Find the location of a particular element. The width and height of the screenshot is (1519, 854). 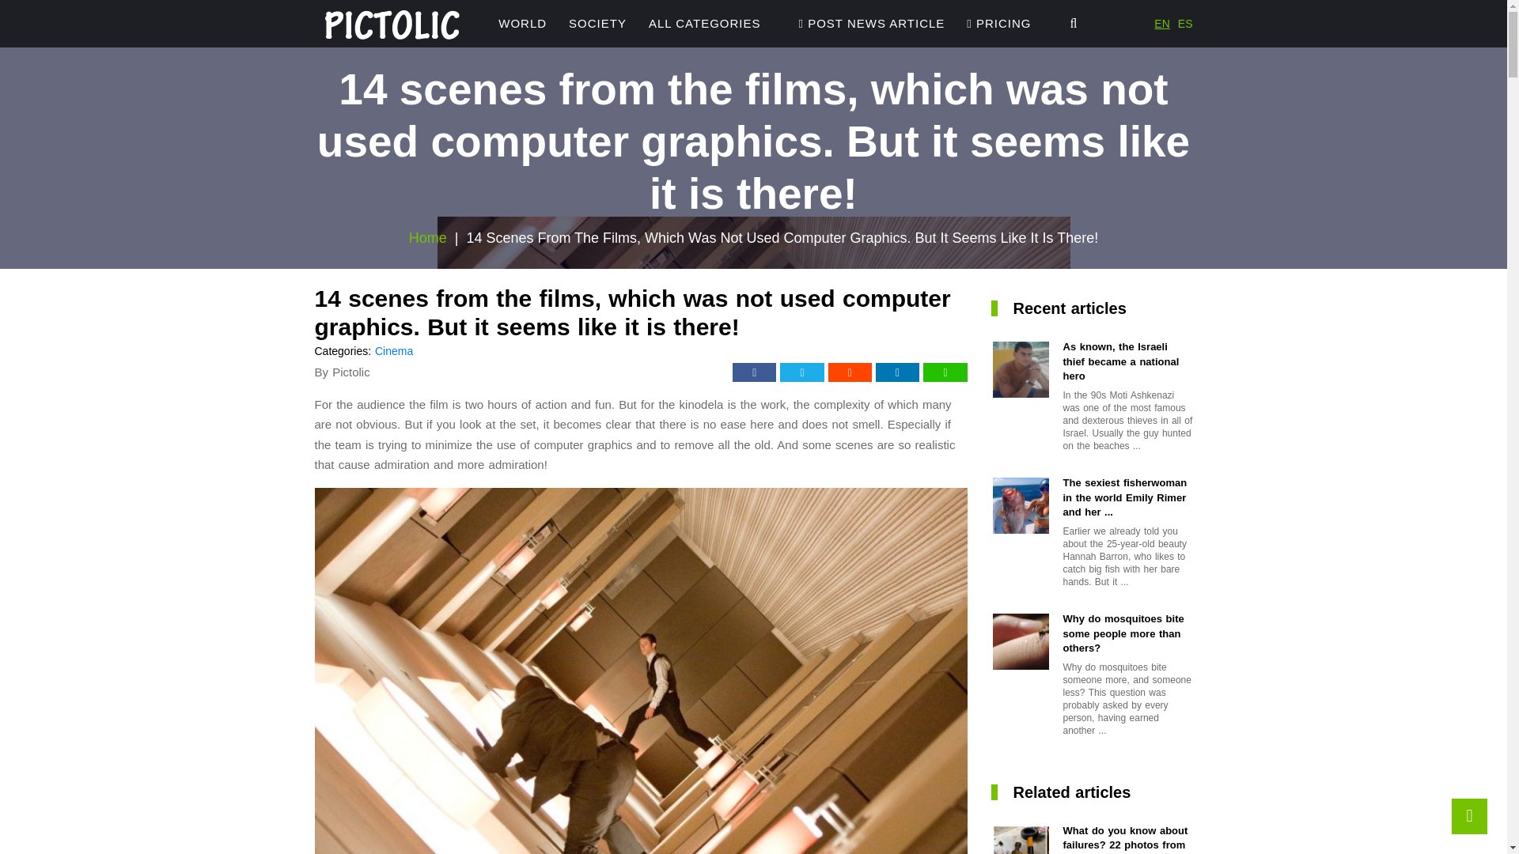

SOCIETY is located at coordinates (597, 24).